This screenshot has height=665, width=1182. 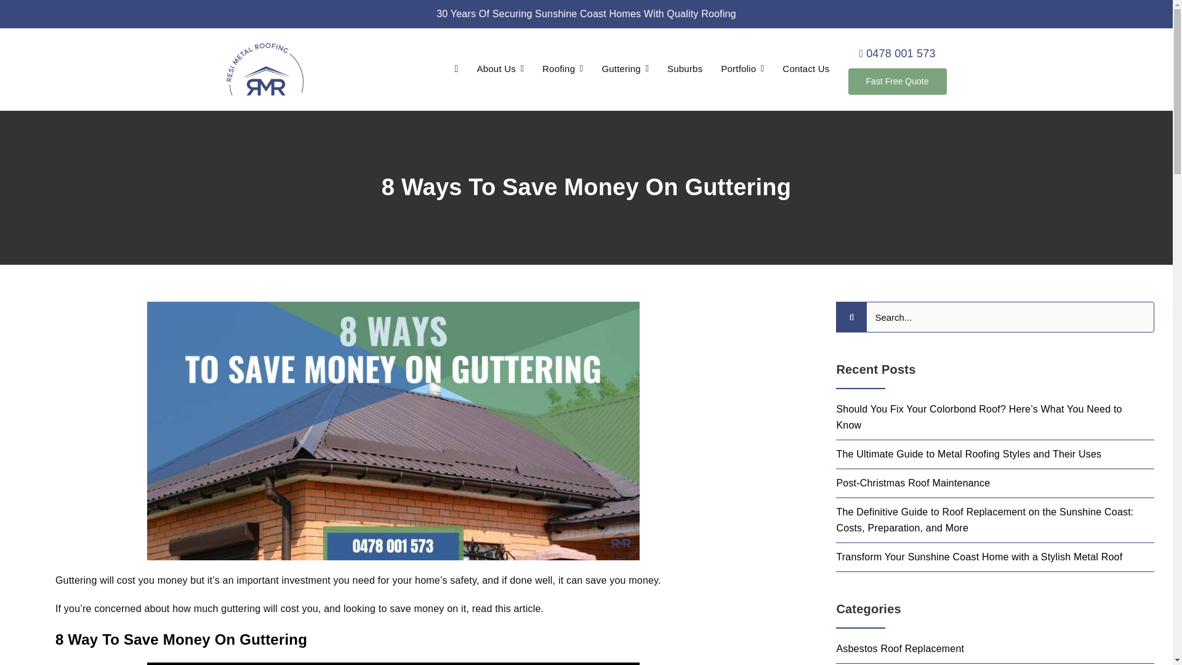 I want to click on About Us, so click(x=501, y=69).